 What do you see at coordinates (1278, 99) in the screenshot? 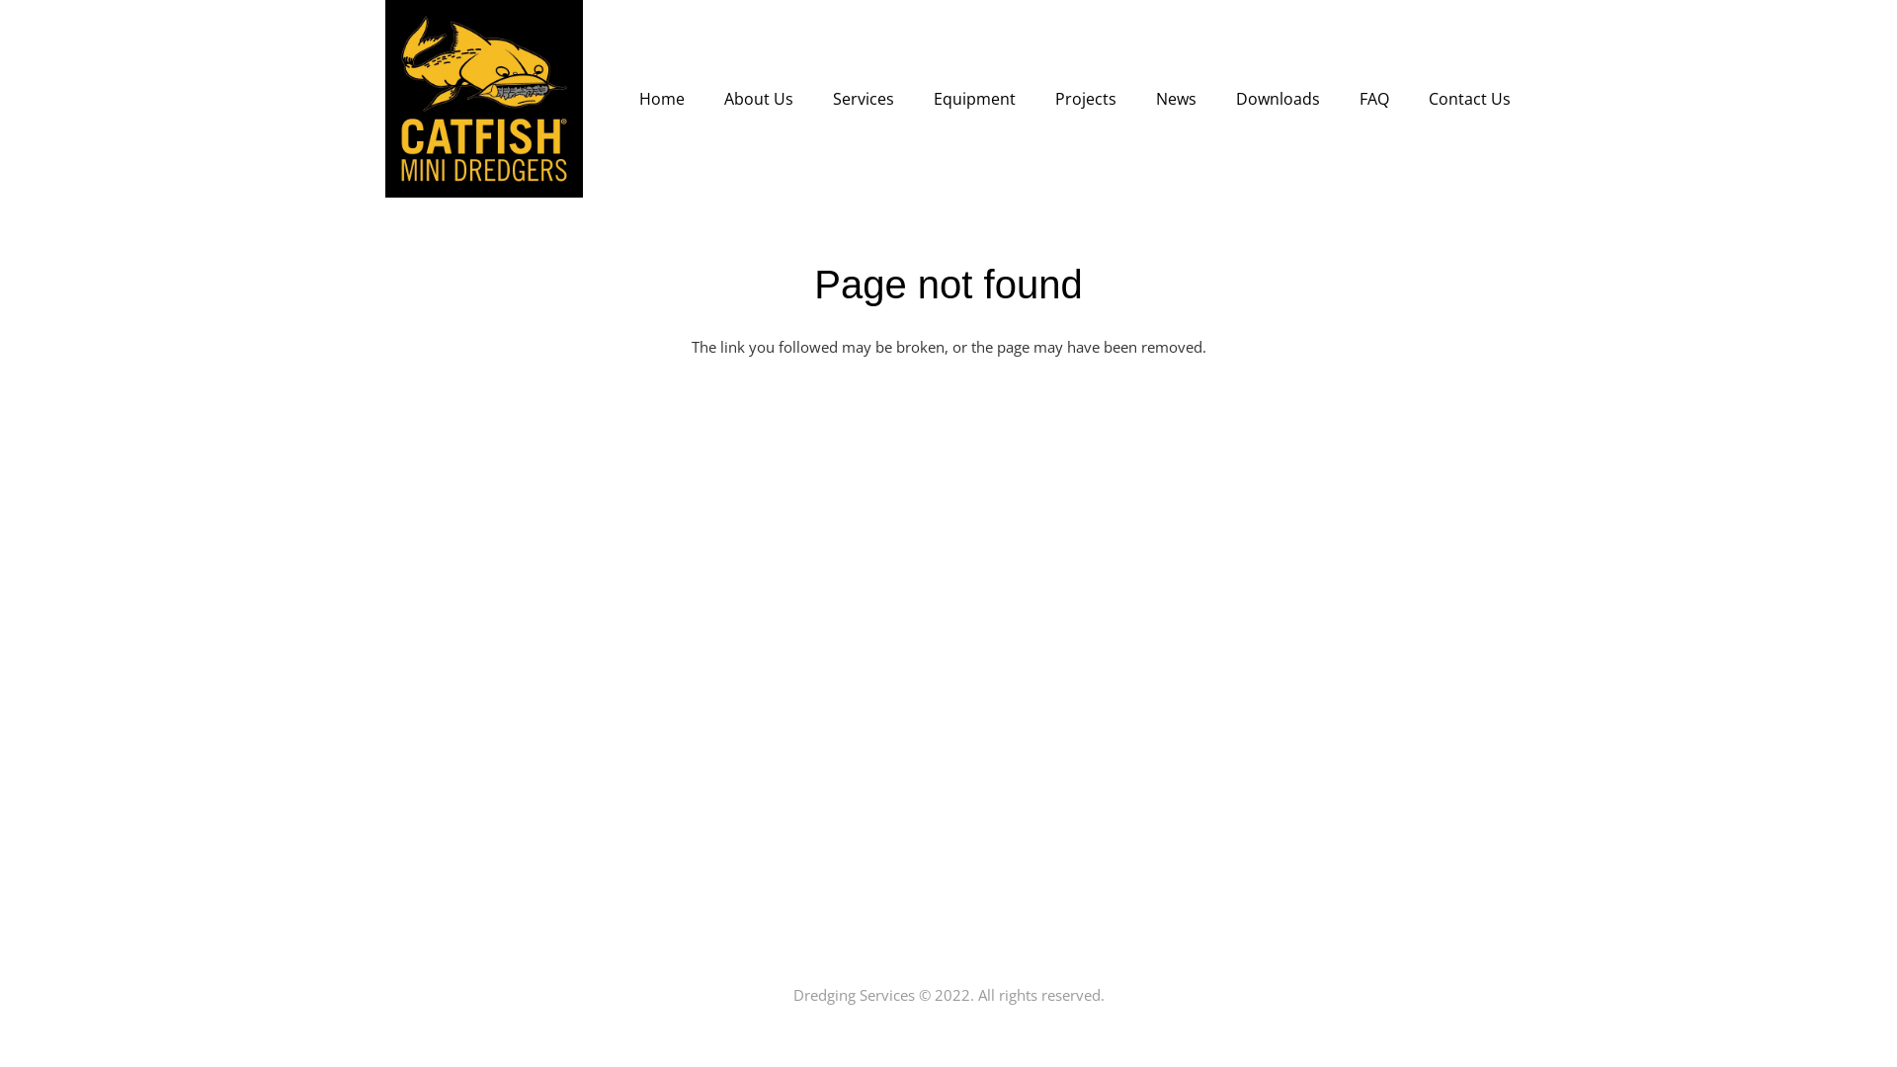
I see `Downloads` at bounding box center [1278, 99].